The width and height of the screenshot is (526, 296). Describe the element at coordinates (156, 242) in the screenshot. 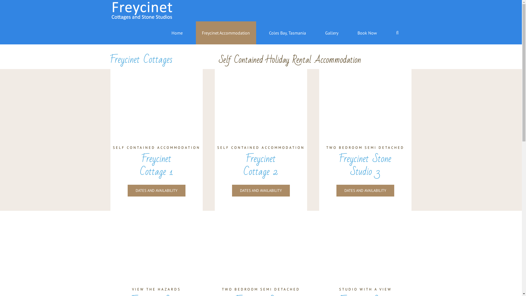

I see `hazards-view-studio-DSCF1345` at that location.